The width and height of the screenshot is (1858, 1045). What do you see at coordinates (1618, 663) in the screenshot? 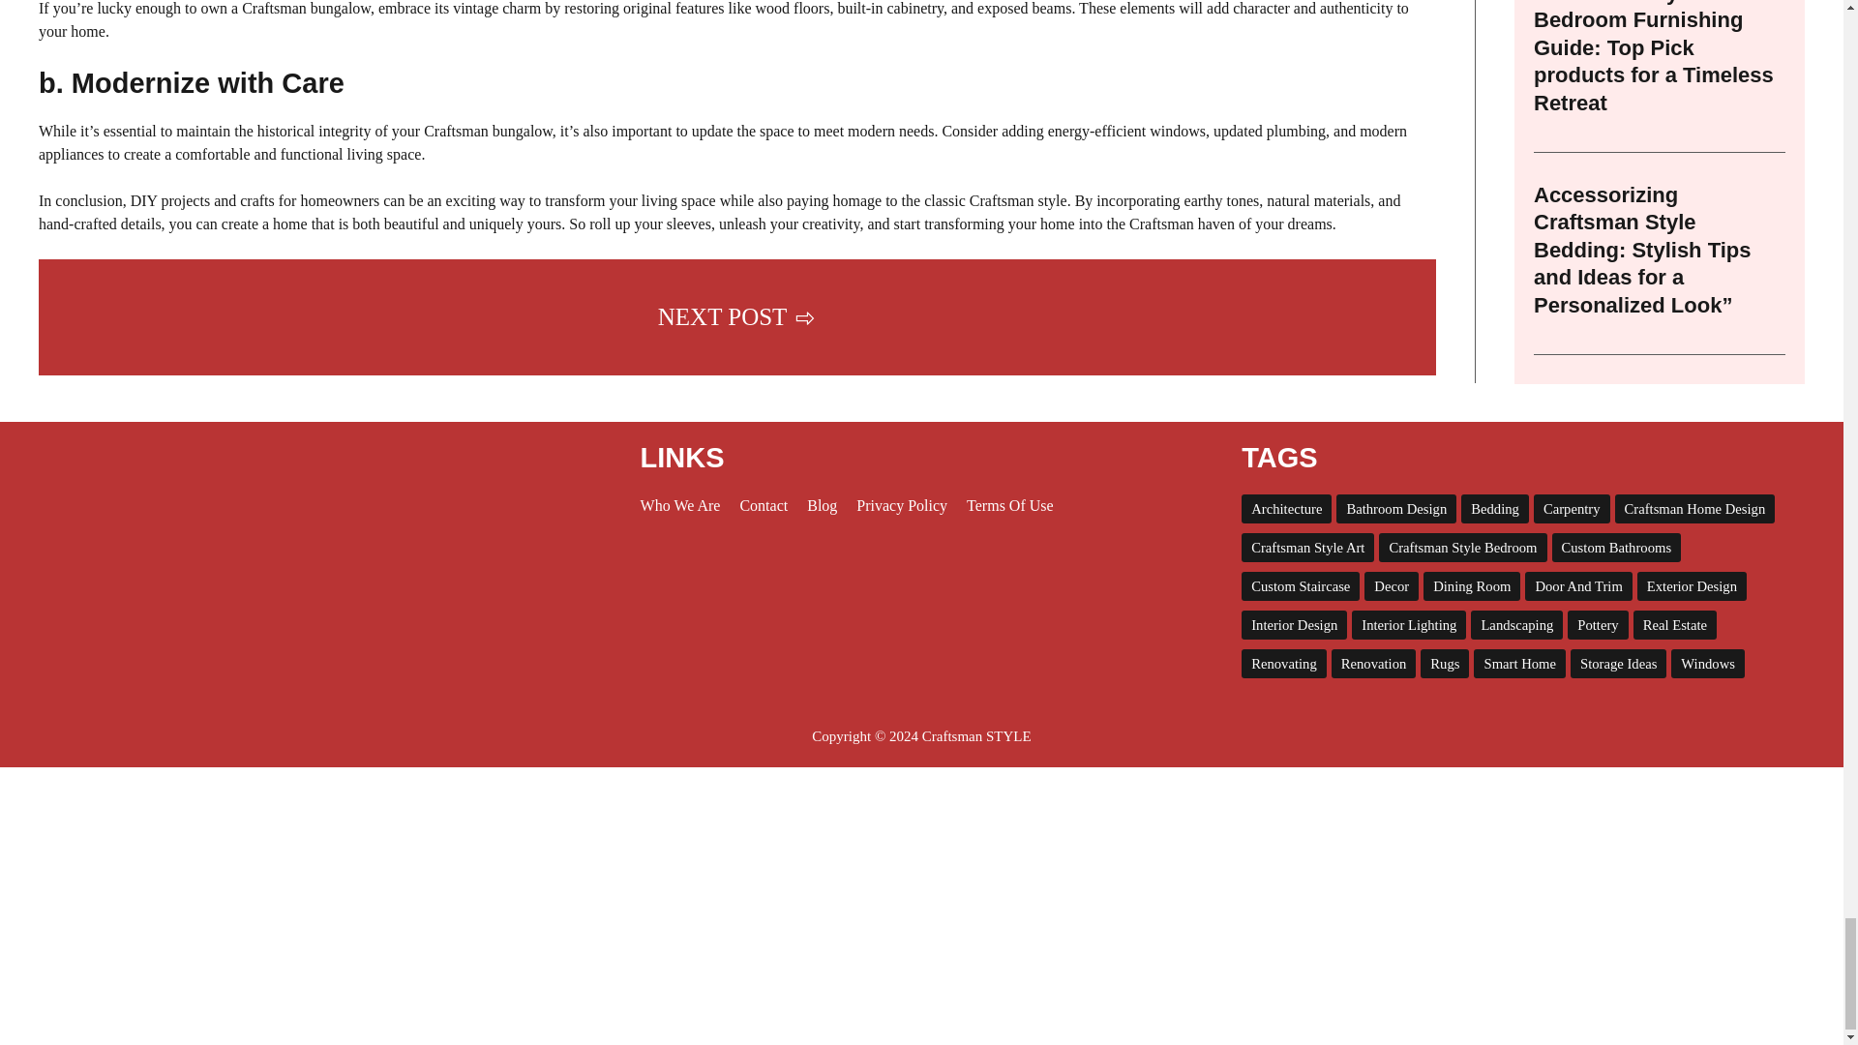
I see `Storage Ideas` at bounding box center [1618, 663].